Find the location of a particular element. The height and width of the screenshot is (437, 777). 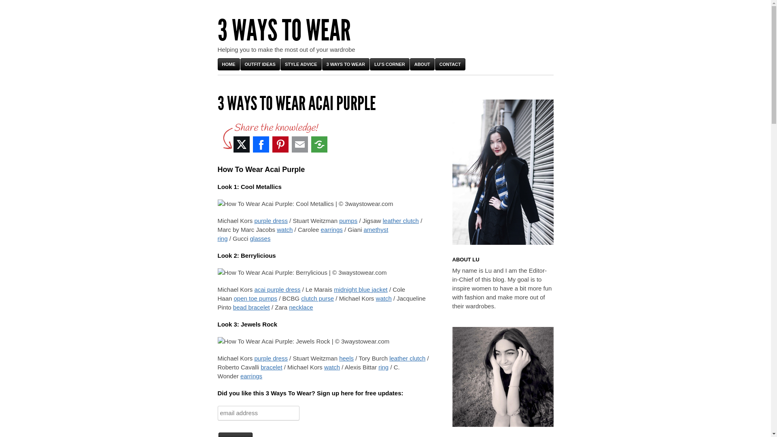

ring is located at coordinates (384, 367).